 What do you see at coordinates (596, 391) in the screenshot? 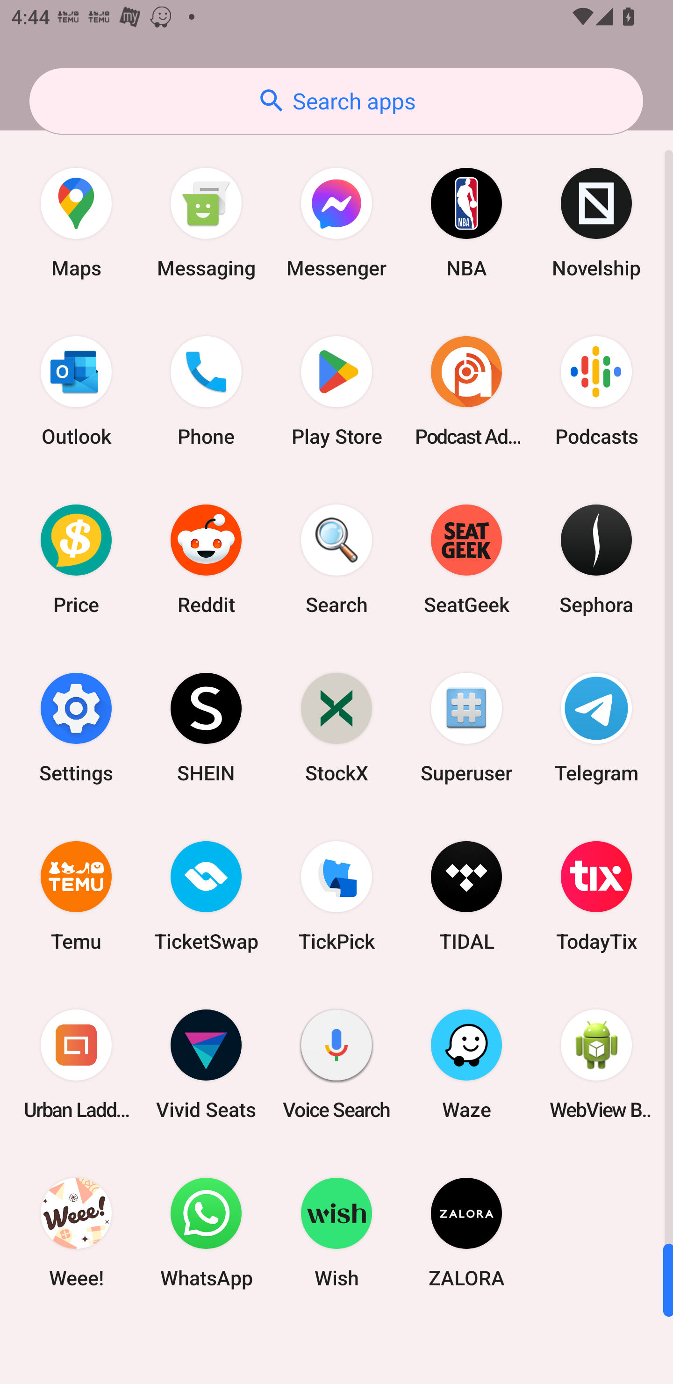
I see `Podcasts` at bounding box center [596, 391].